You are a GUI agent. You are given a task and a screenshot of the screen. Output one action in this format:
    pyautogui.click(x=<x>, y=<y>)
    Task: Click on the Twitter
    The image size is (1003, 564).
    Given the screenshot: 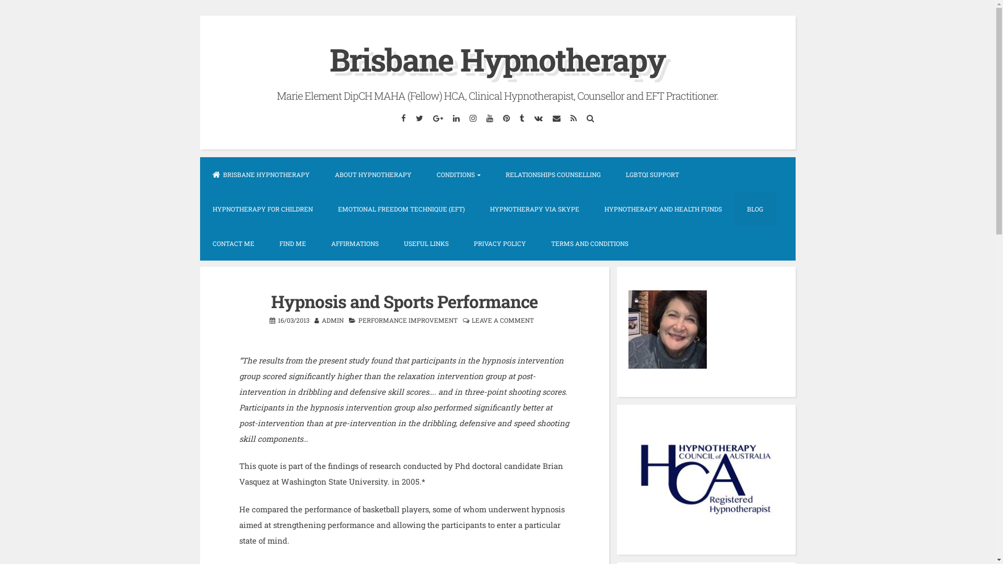 What is the action you would take?
    pyautogui.click(x=419, y=118)
    